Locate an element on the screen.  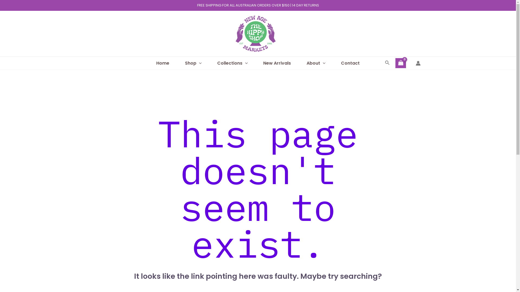
Home is located at coordinates (163, 63).